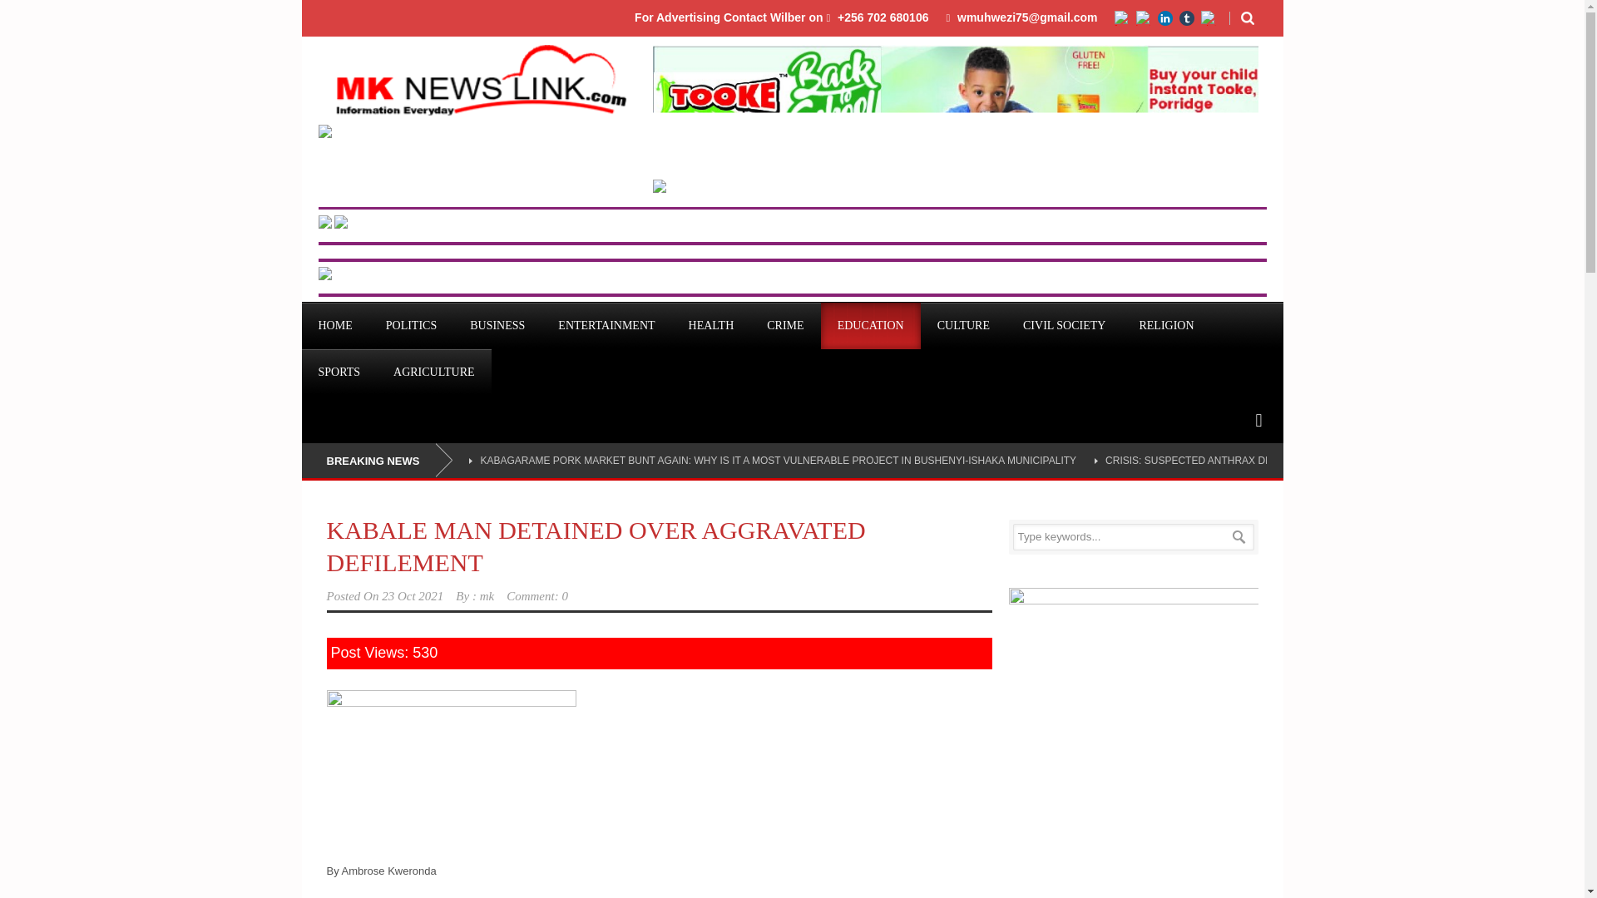 This screenshot has width=1597, height=898. I want to click on HOME, so click(334, 326).